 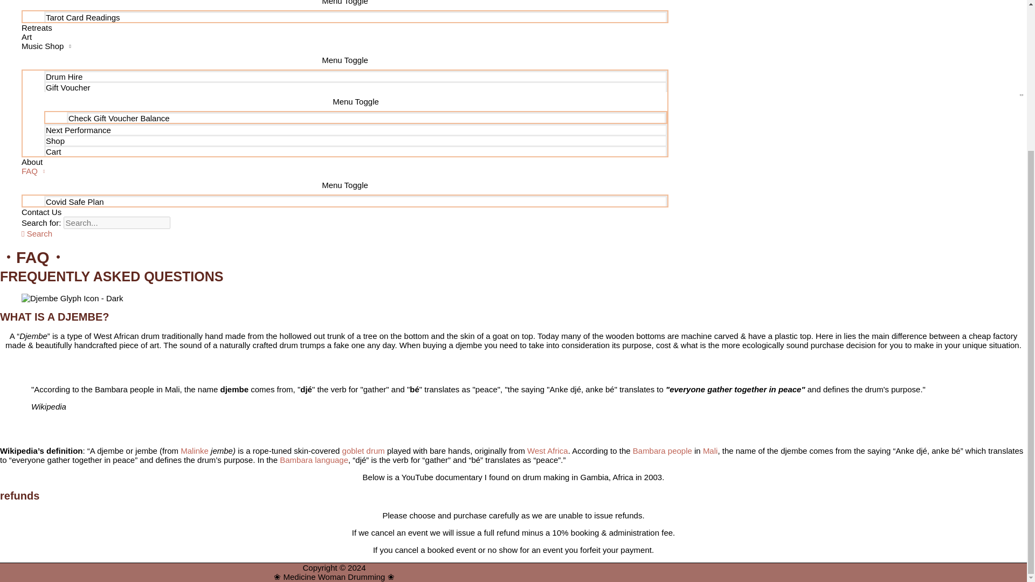 I want to click on Tarot Card Readings, so click(x=356, y=16).